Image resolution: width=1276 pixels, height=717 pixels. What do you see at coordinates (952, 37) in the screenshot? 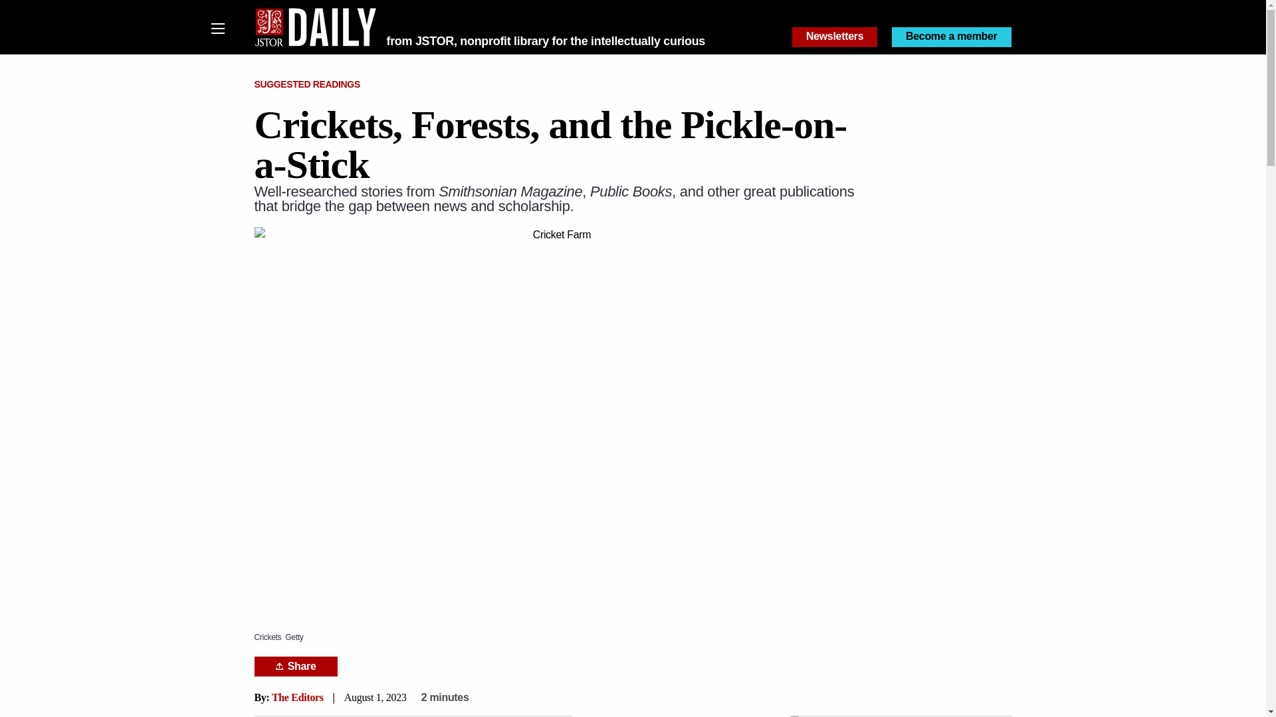
I see `Become a member` at bounding box center [952, 37].